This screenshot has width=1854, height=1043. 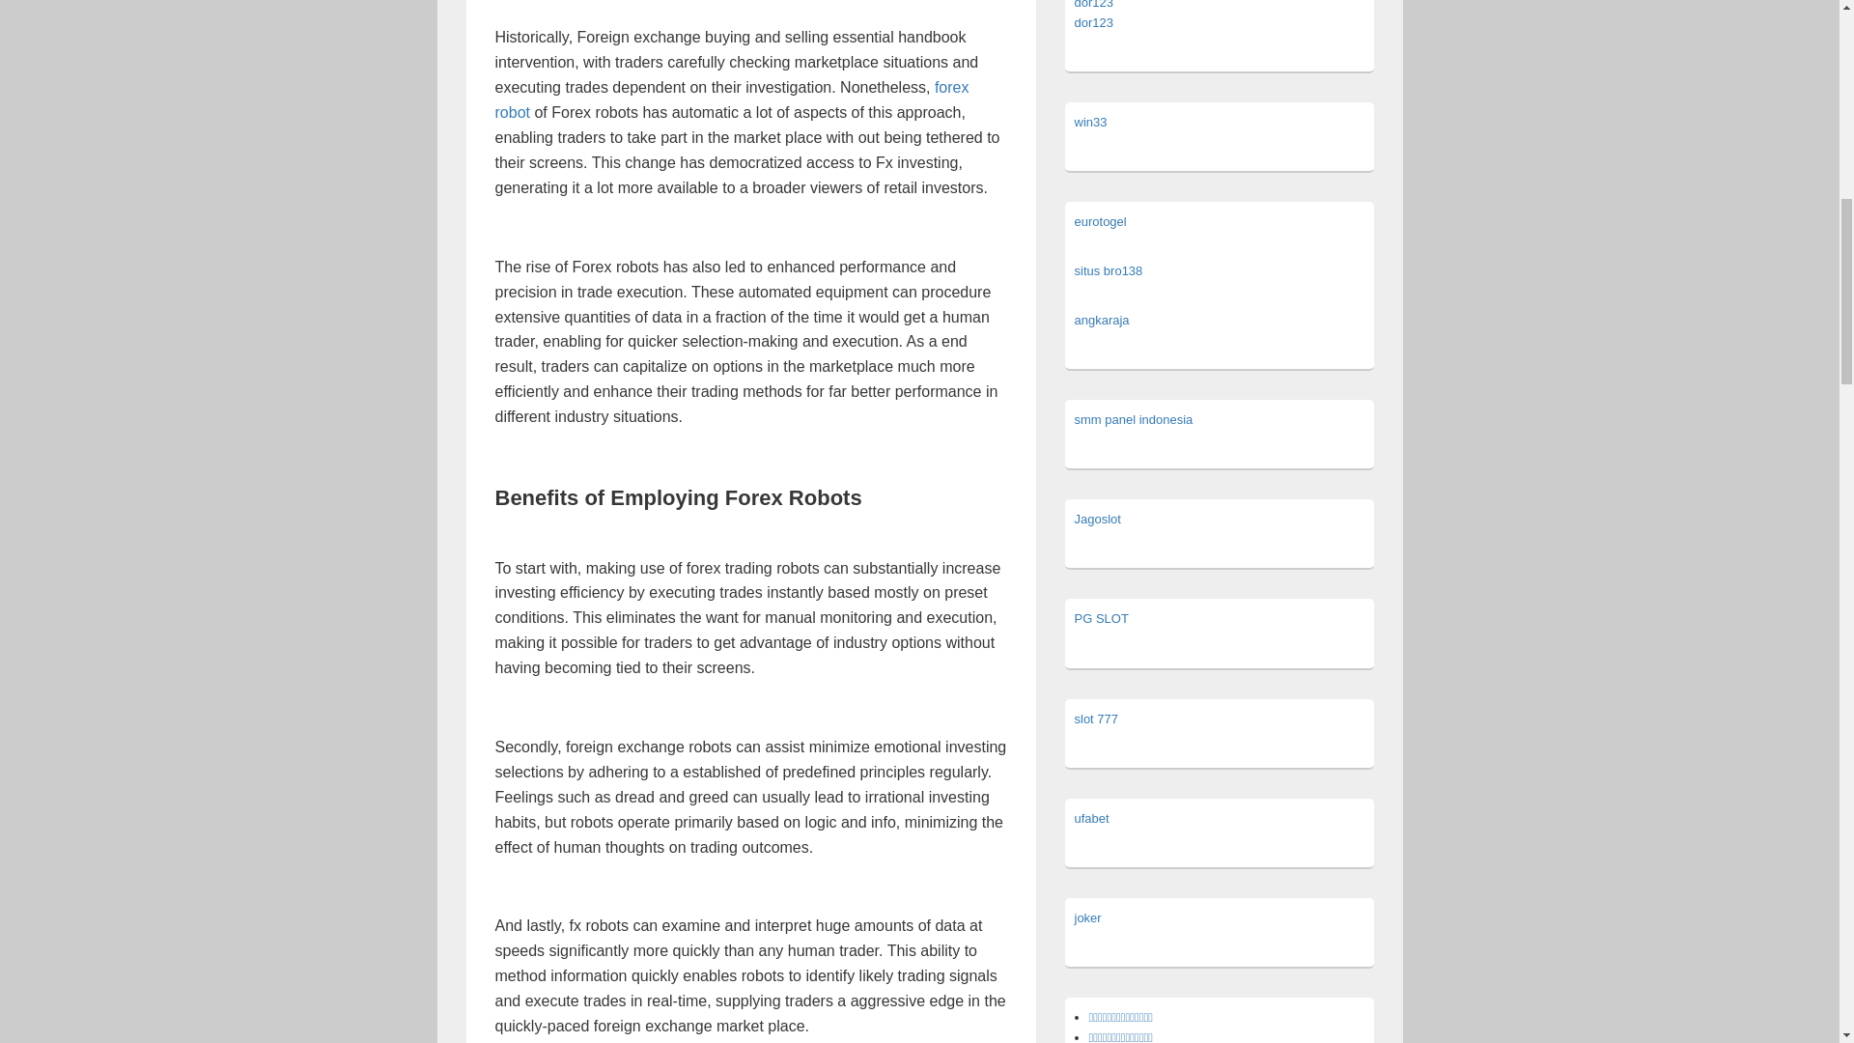 What do you see at coordinates (731, 100) in the screenshot?
I see `forex robot` at bounding box center [731, 100].